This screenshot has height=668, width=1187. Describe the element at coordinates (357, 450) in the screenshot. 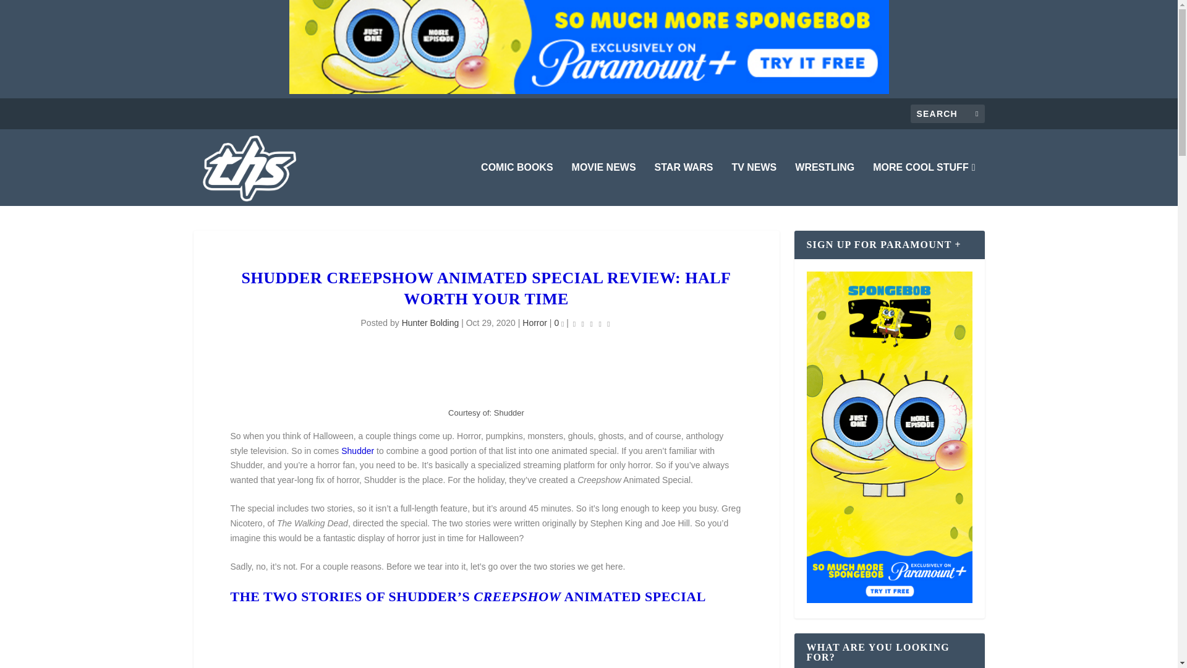

I see `Shudder` at that location.